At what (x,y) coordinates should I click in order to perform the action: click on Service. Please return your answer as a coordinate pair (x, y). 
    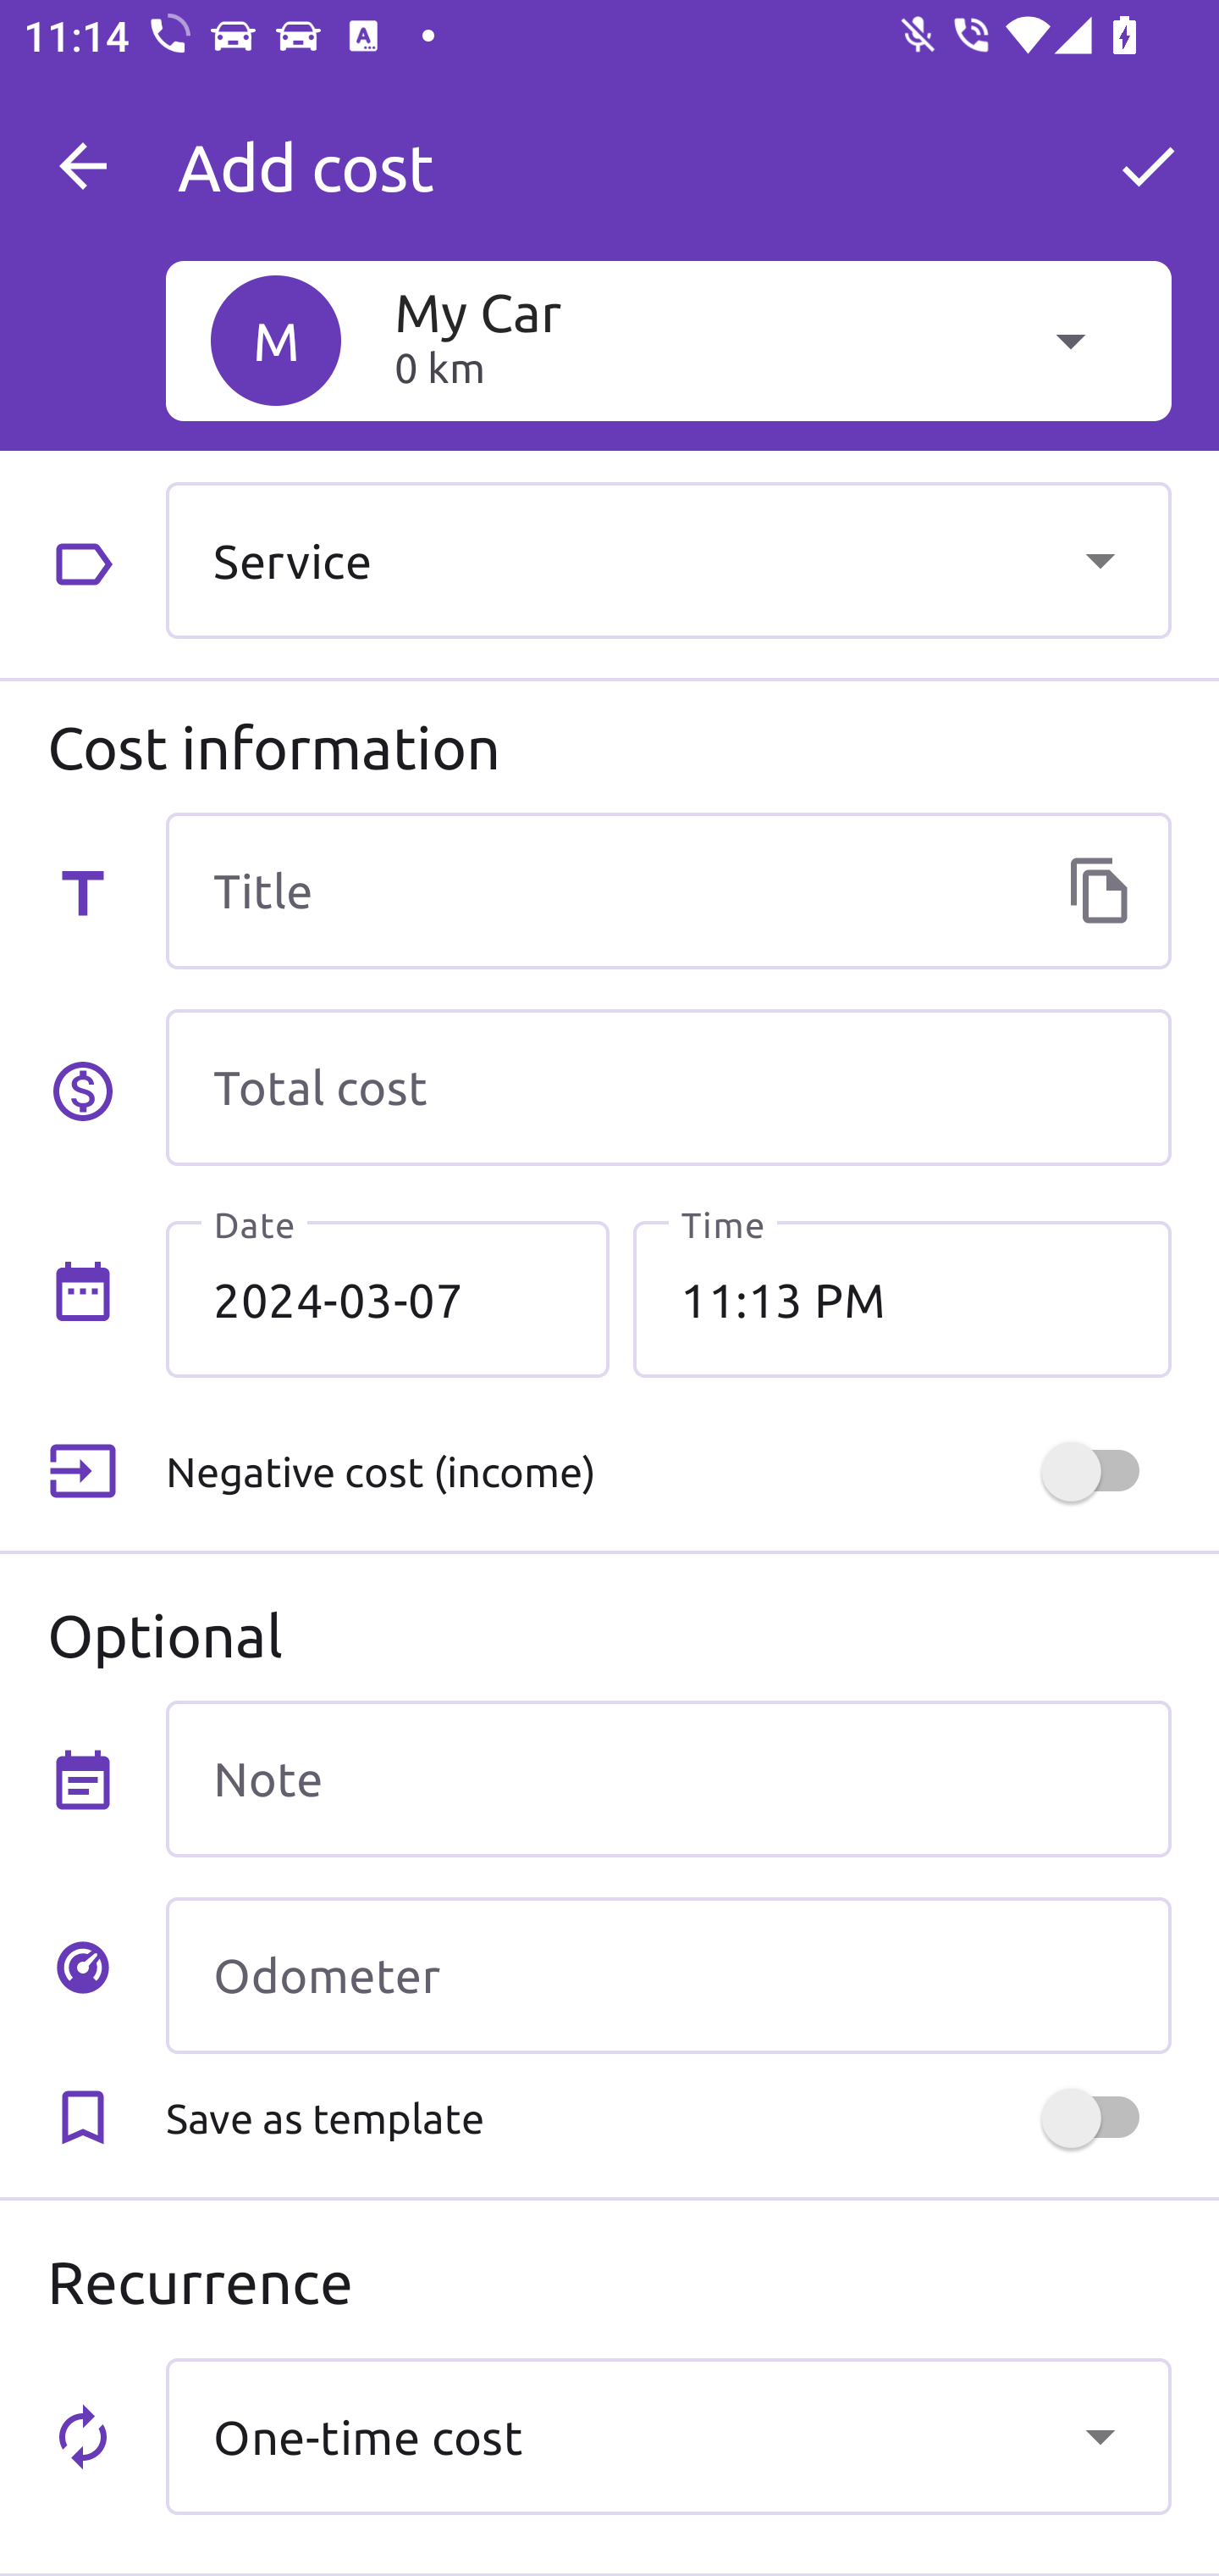
    Looking at the image, I should click on (668, 559).